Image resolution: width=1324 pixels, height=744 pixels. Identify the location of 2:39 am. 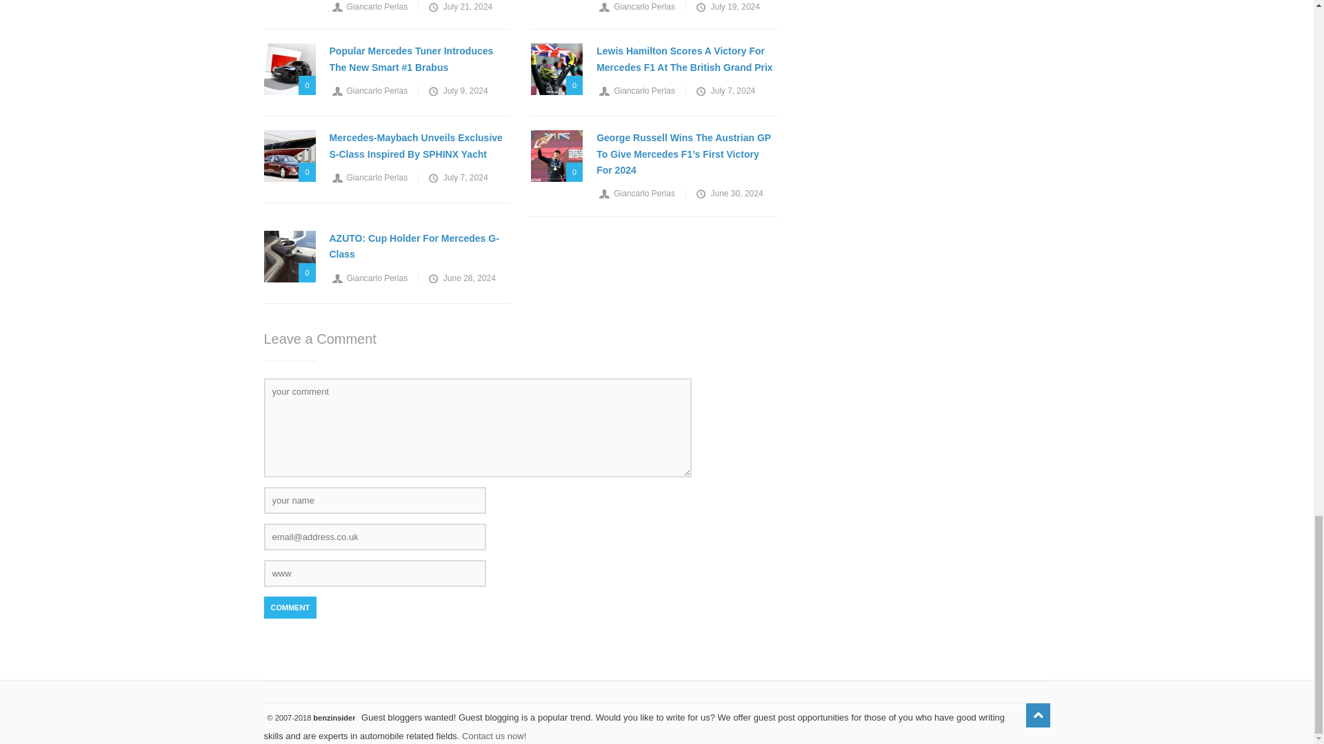
(727, 7).